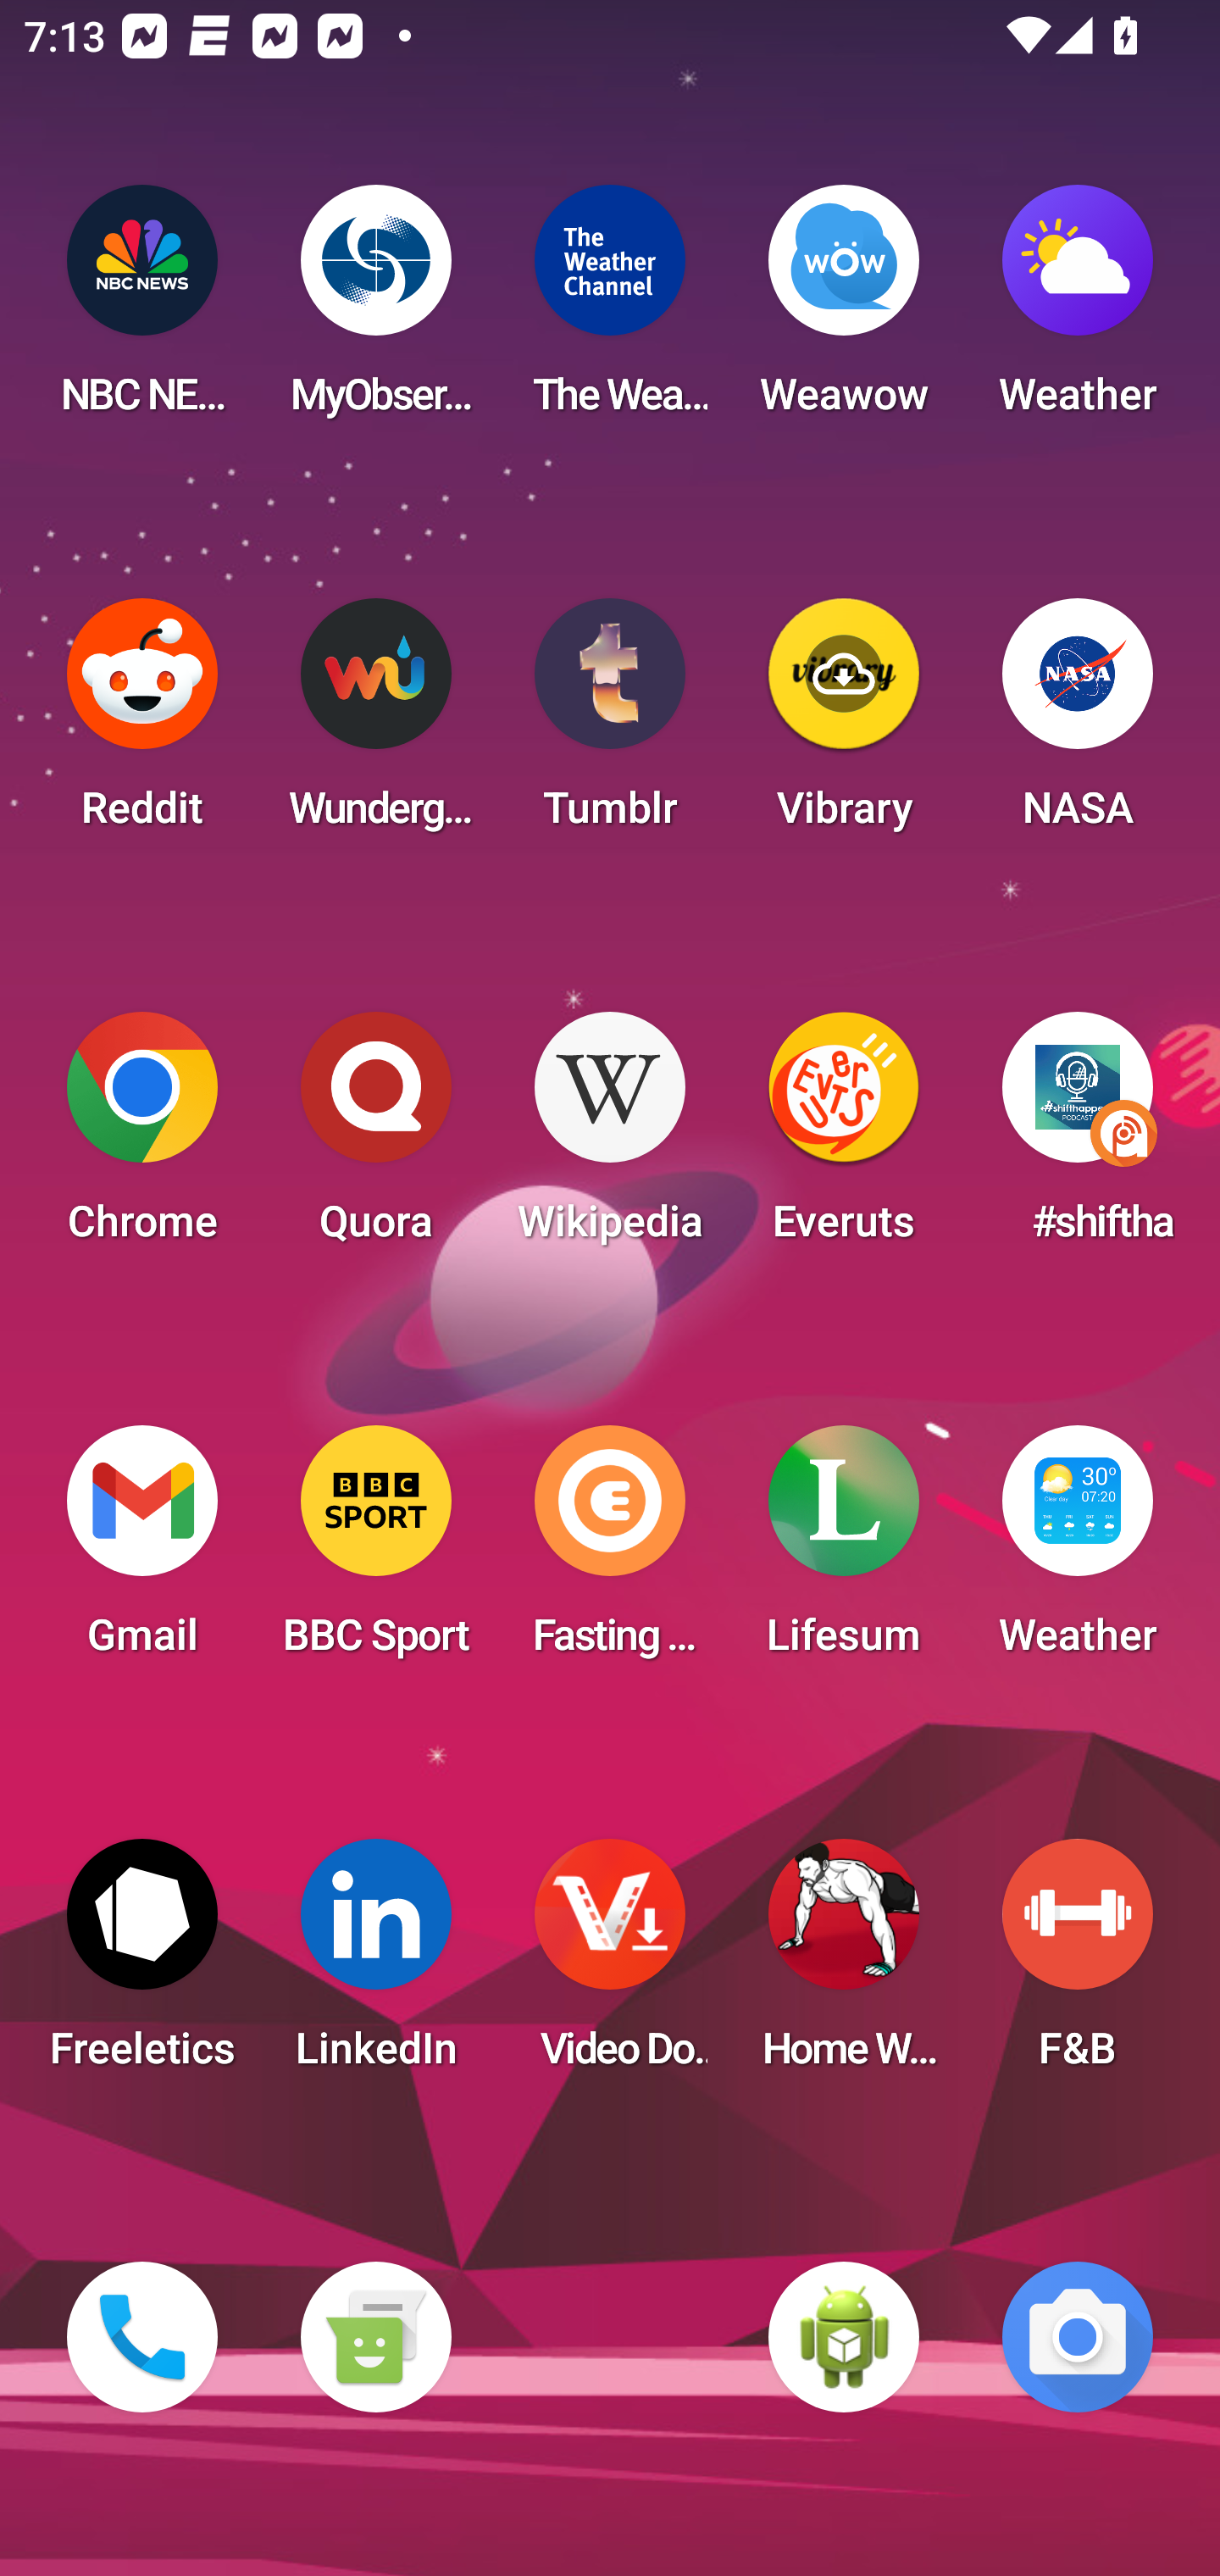  I want to click on Wunderground, so click(375, 724).